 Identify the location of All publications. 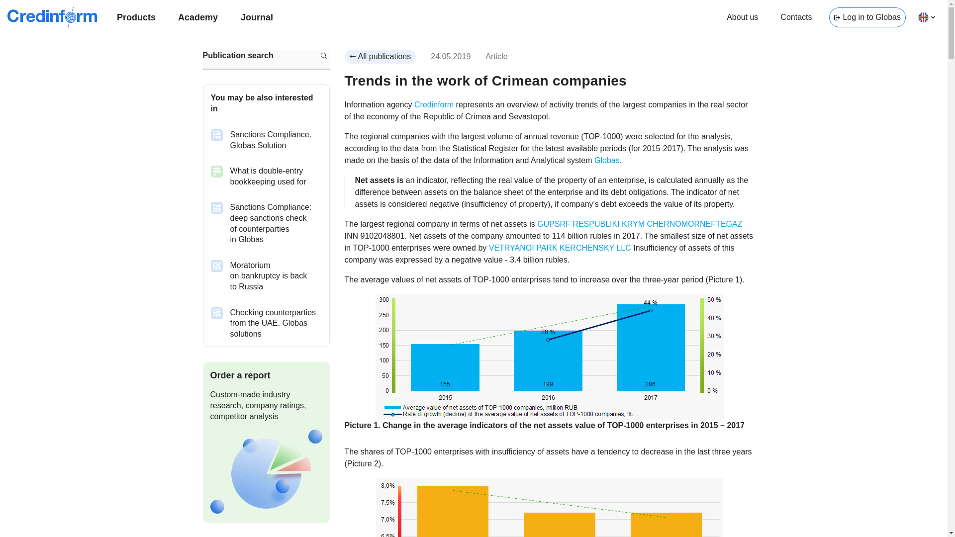
(380, 57).